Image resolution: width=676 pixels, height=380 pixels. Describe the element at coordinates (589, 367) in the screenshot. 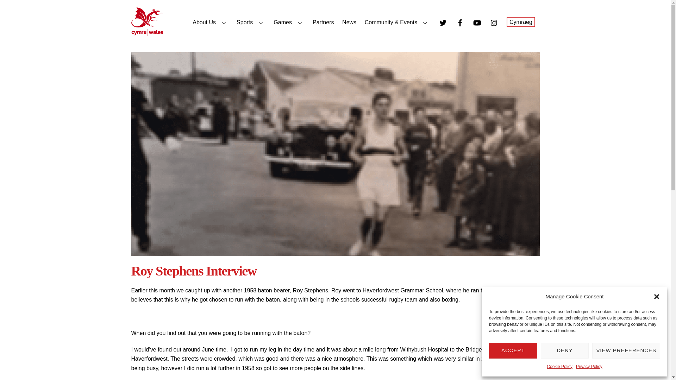

I see `Privacy Policy` at that location.